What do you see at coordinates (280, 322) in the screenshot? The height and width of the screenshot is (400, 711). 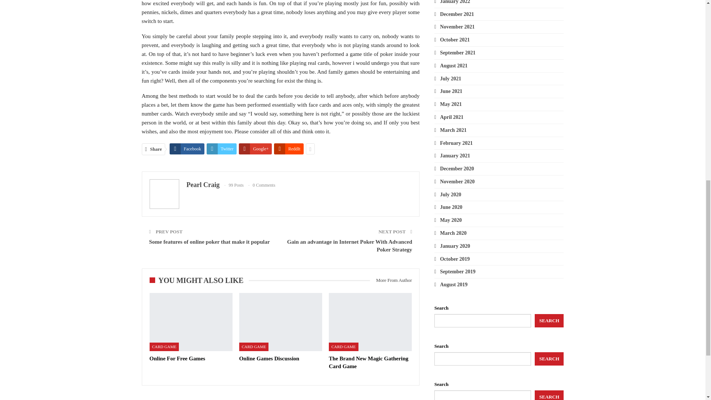 I see `Online Games Discussion` at bounding box center [280, 322].